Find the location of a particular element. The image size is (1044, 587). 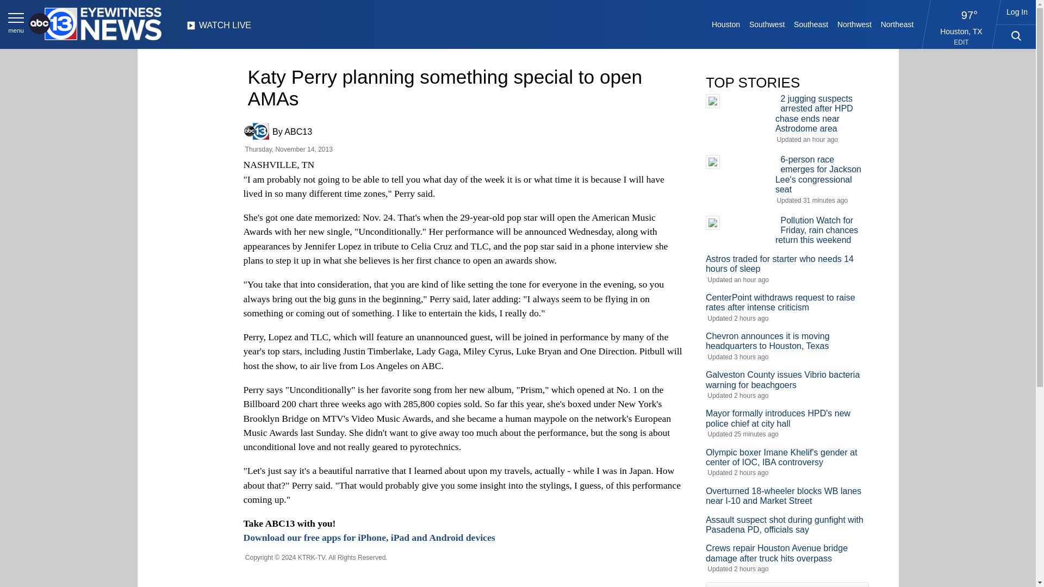

Houston is located at coordinates (726, 24).